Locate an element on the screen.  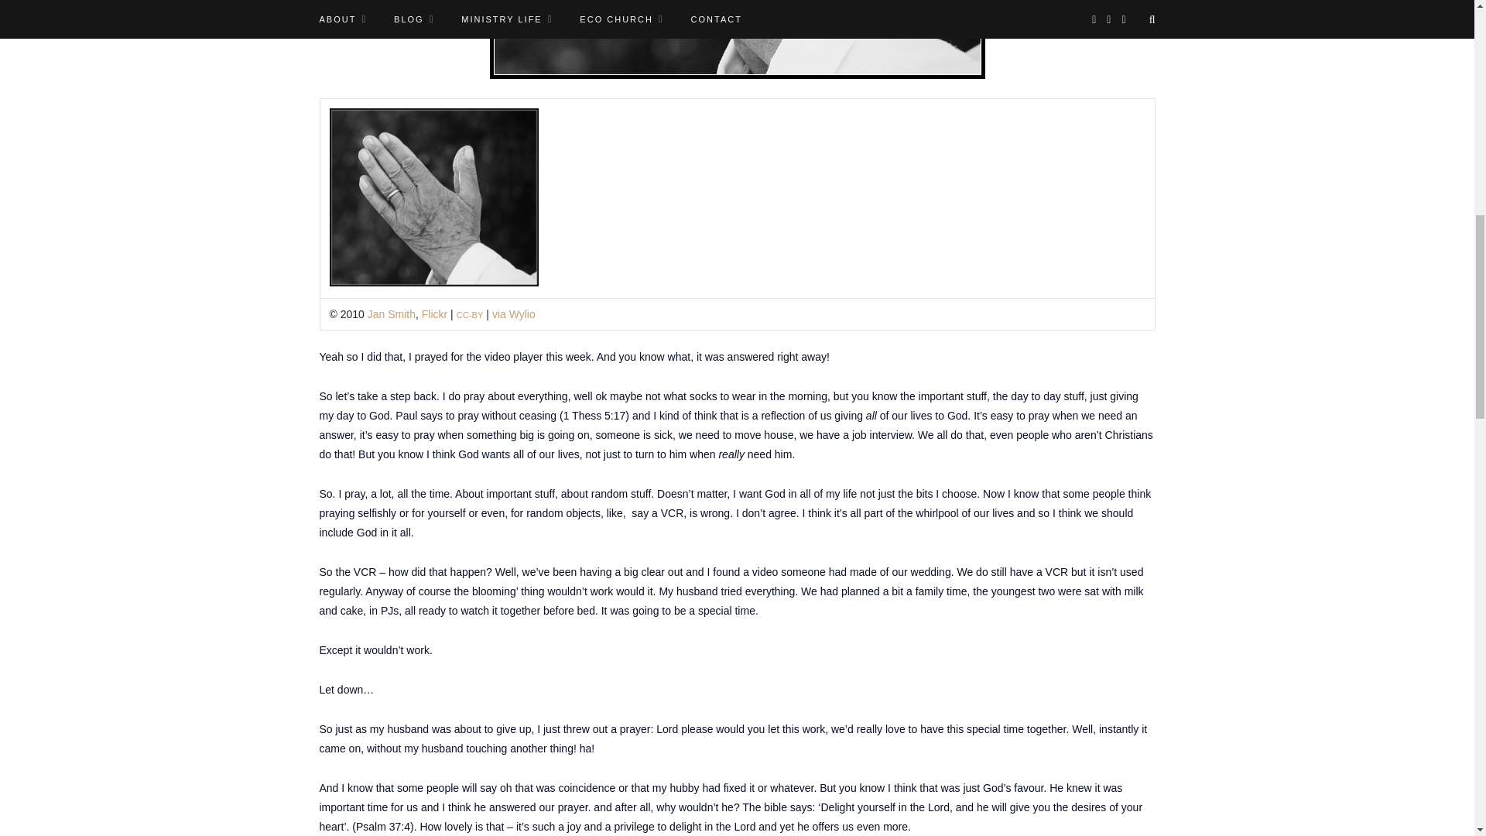
'Praying hands' published on Flickr by Jan Smith is located at coordinates (392, 314).